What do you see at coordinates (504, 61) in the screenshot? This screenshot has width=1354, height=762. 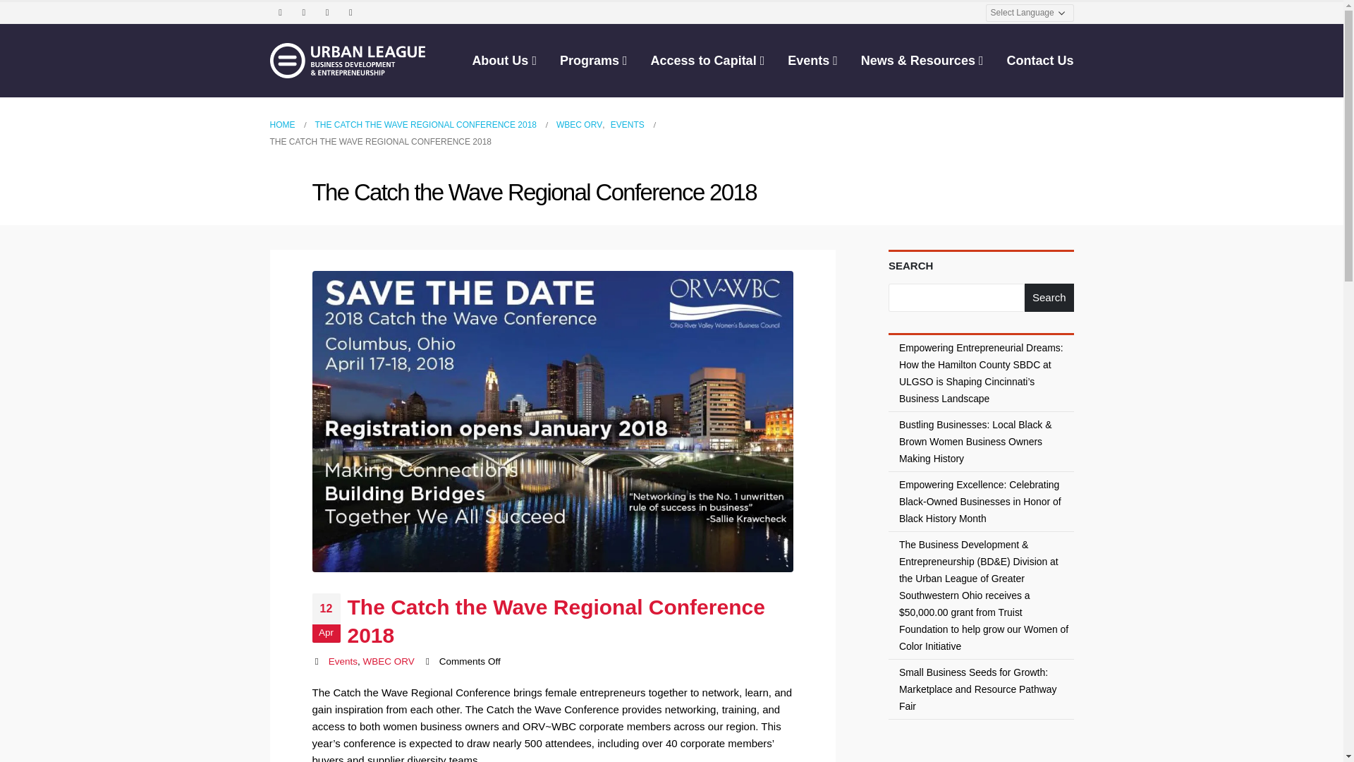 I see `About Us` at bounding box center [504, 61].